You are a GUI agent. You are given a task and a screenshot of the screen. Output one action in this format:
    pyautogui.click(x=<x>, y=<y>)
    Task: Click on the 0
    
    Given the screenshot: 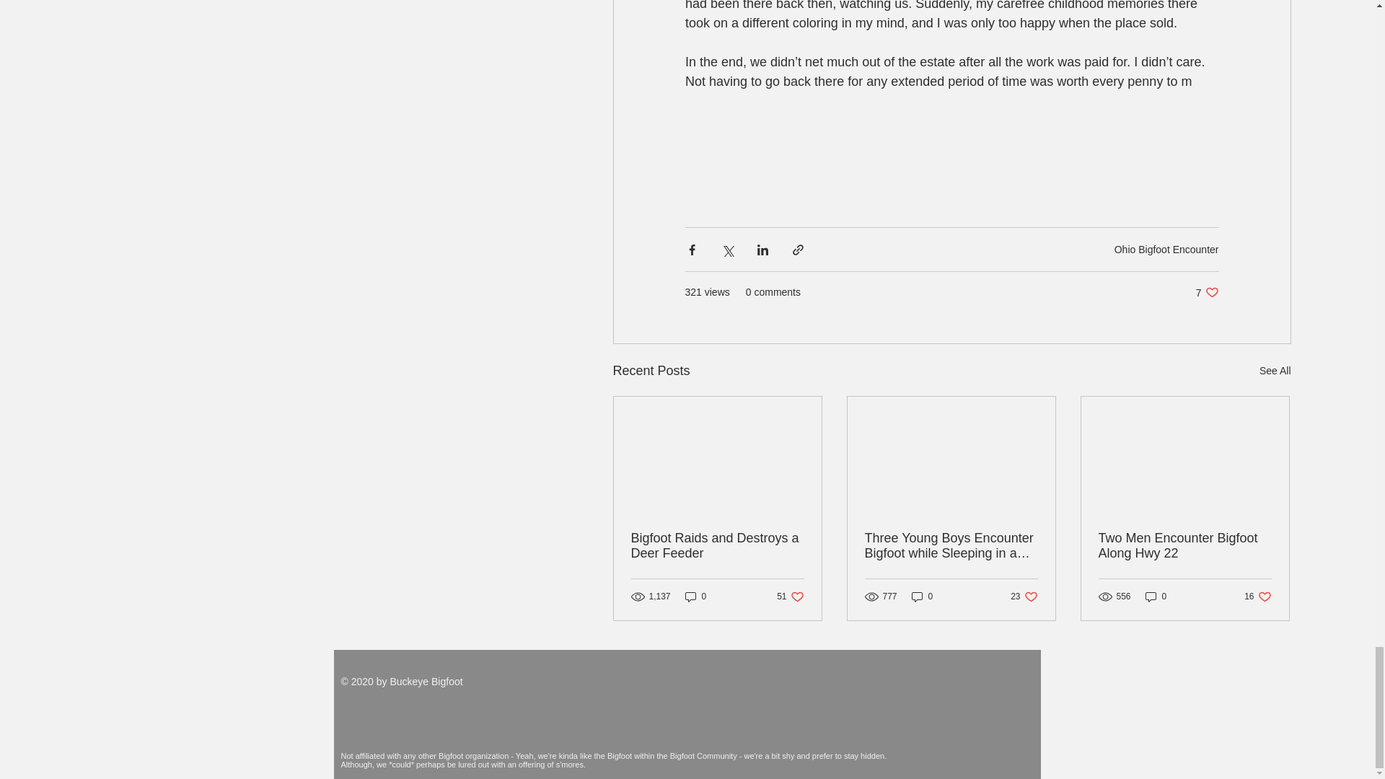 What is the action you would take?
    pyautogui.click(x=1208, y=292)
    